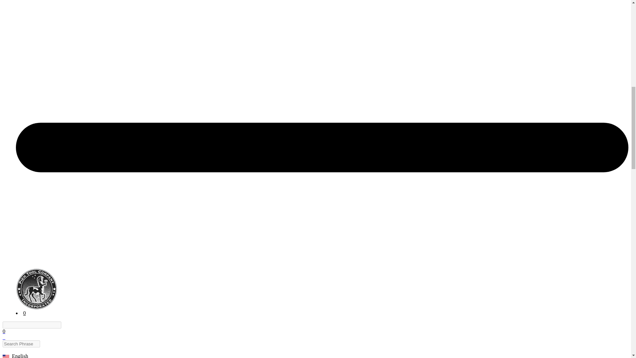  What do you see at coordinates (6, 356) in the screenshot?
I see `English` at bounding box center [6, 356].